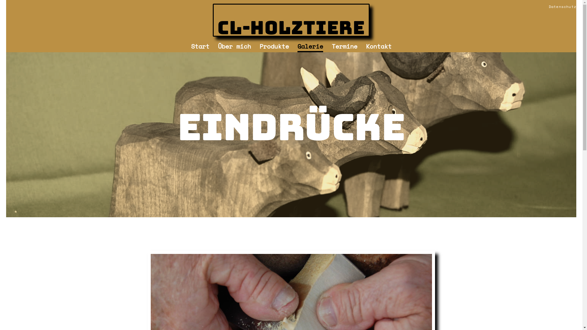 The width and height of the screenshot is (587, 330). What do you see at coordinates (345, 47) in the screenshot?
I see `Termine` at bounding box center [345, 47].